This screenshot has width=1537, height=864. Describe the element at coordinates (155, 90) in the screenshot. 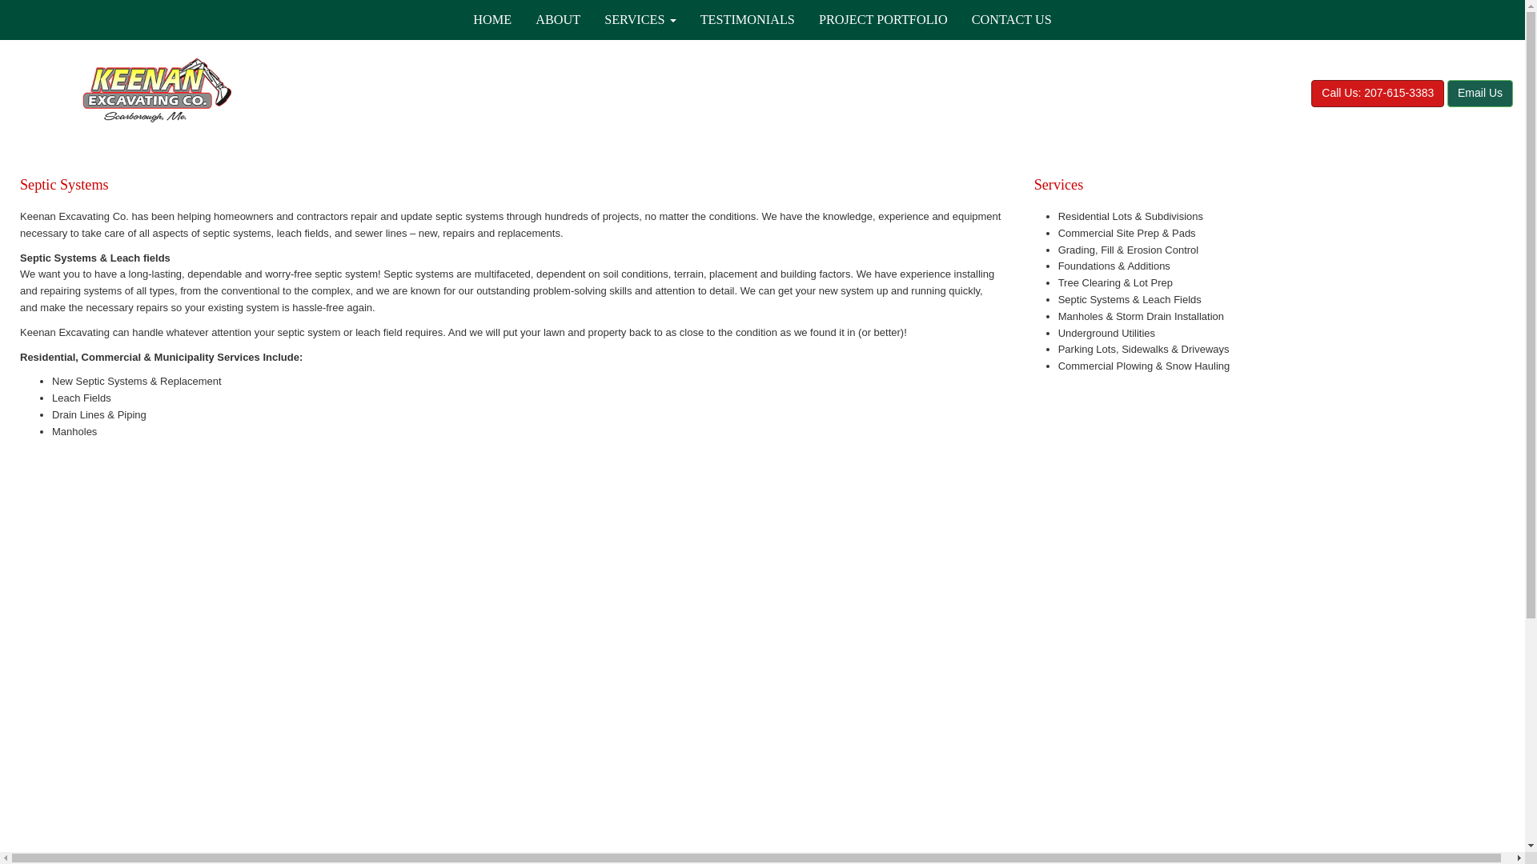

I see `Keenan Excavating` at that location.